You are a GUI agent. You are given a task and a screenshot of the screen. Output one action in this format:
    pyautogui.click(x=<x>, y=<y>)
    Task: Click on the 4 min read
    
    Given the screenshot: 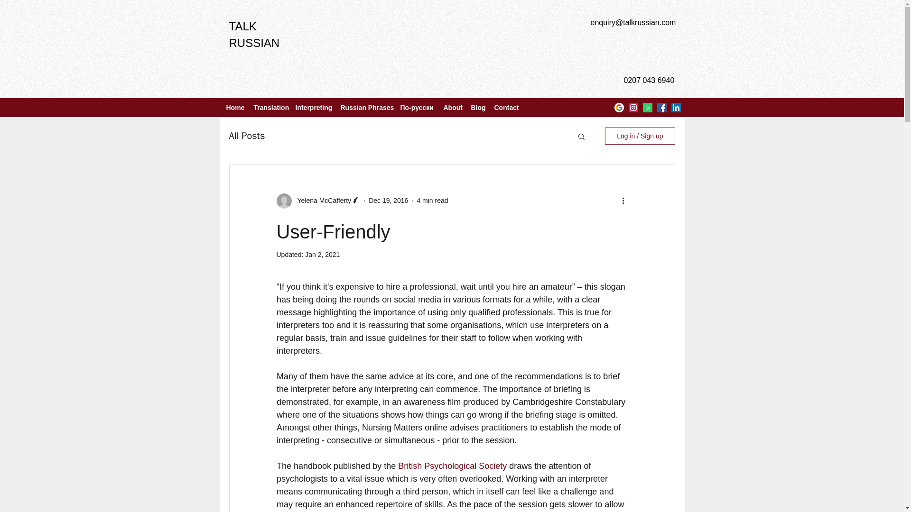 What is the action you would take?
    pyautogui.click(x=432, y=200)
    